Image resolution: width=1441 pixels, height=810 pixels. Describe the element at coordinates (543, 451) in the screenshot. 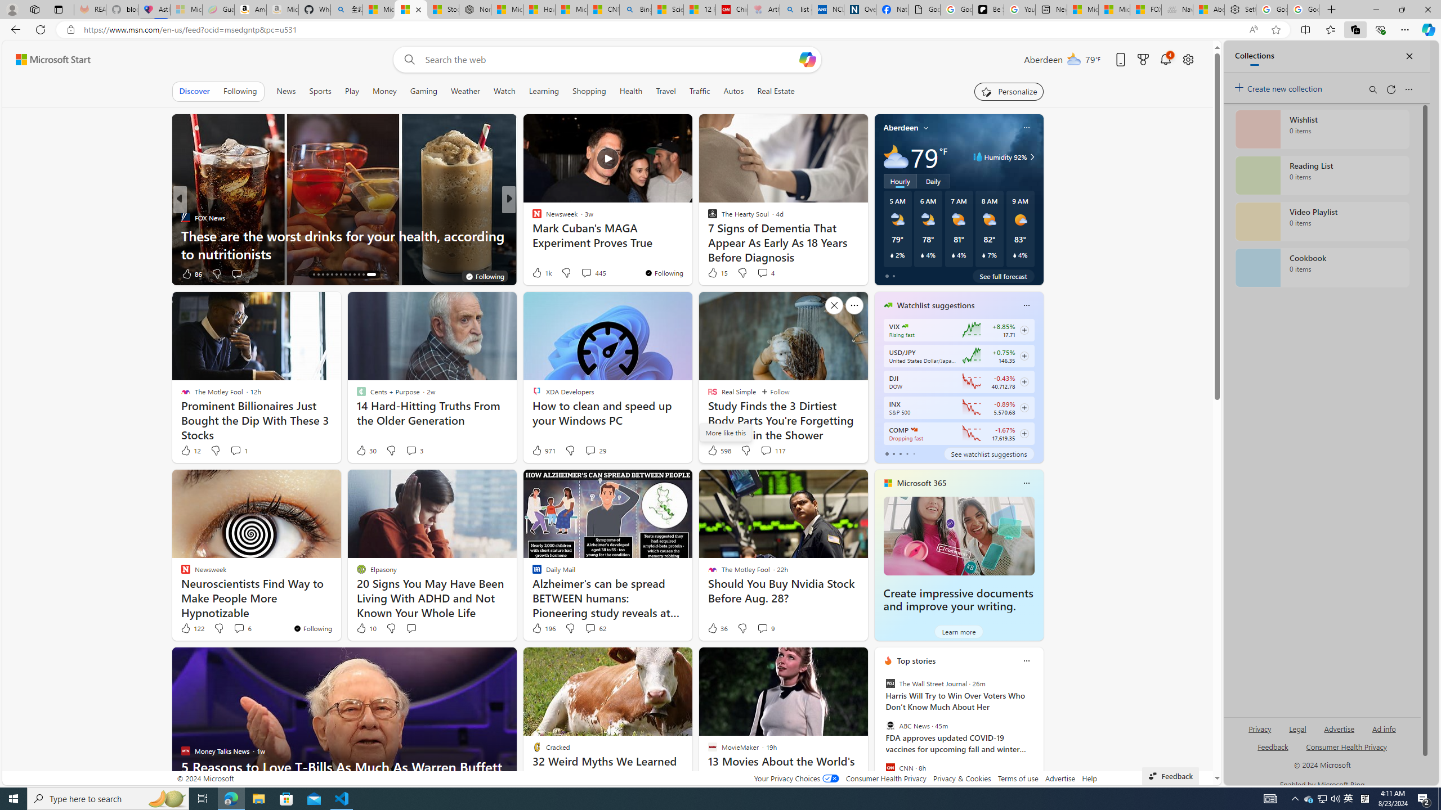

I see `971 Like` at that location.